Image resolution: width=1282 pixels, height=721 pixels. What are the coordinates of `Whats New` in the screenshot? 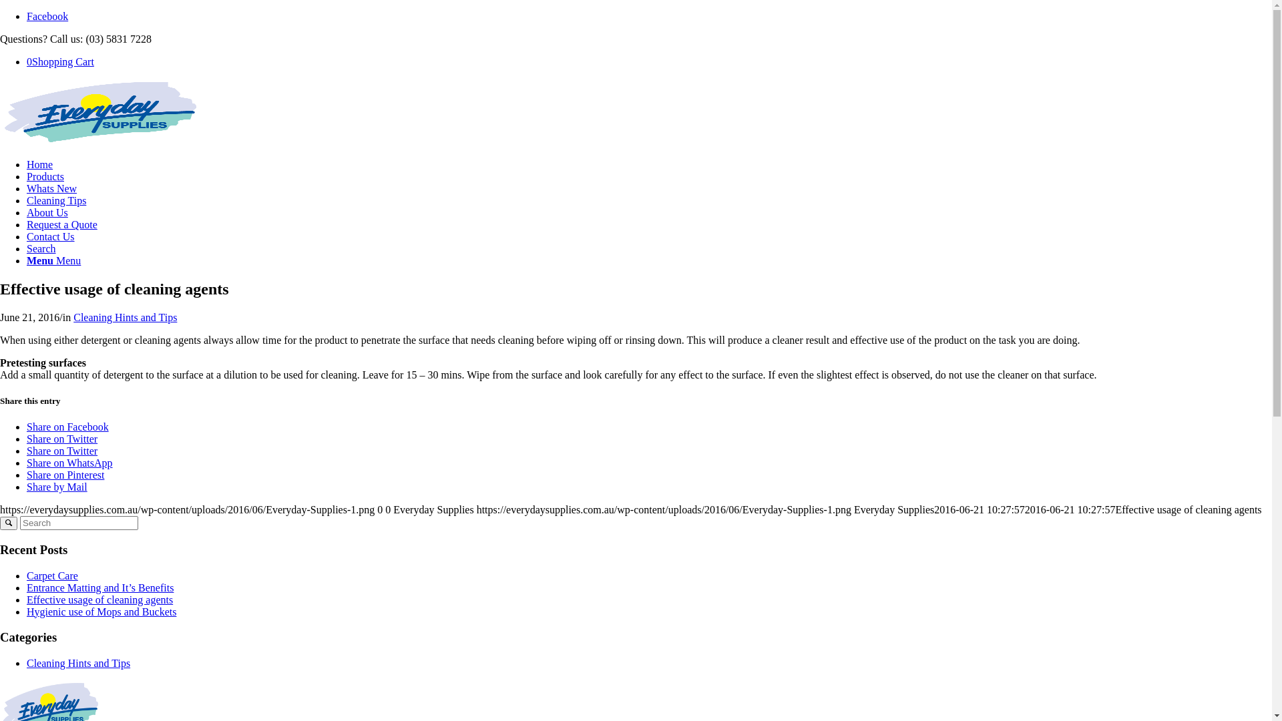 It's located at (52, 188).